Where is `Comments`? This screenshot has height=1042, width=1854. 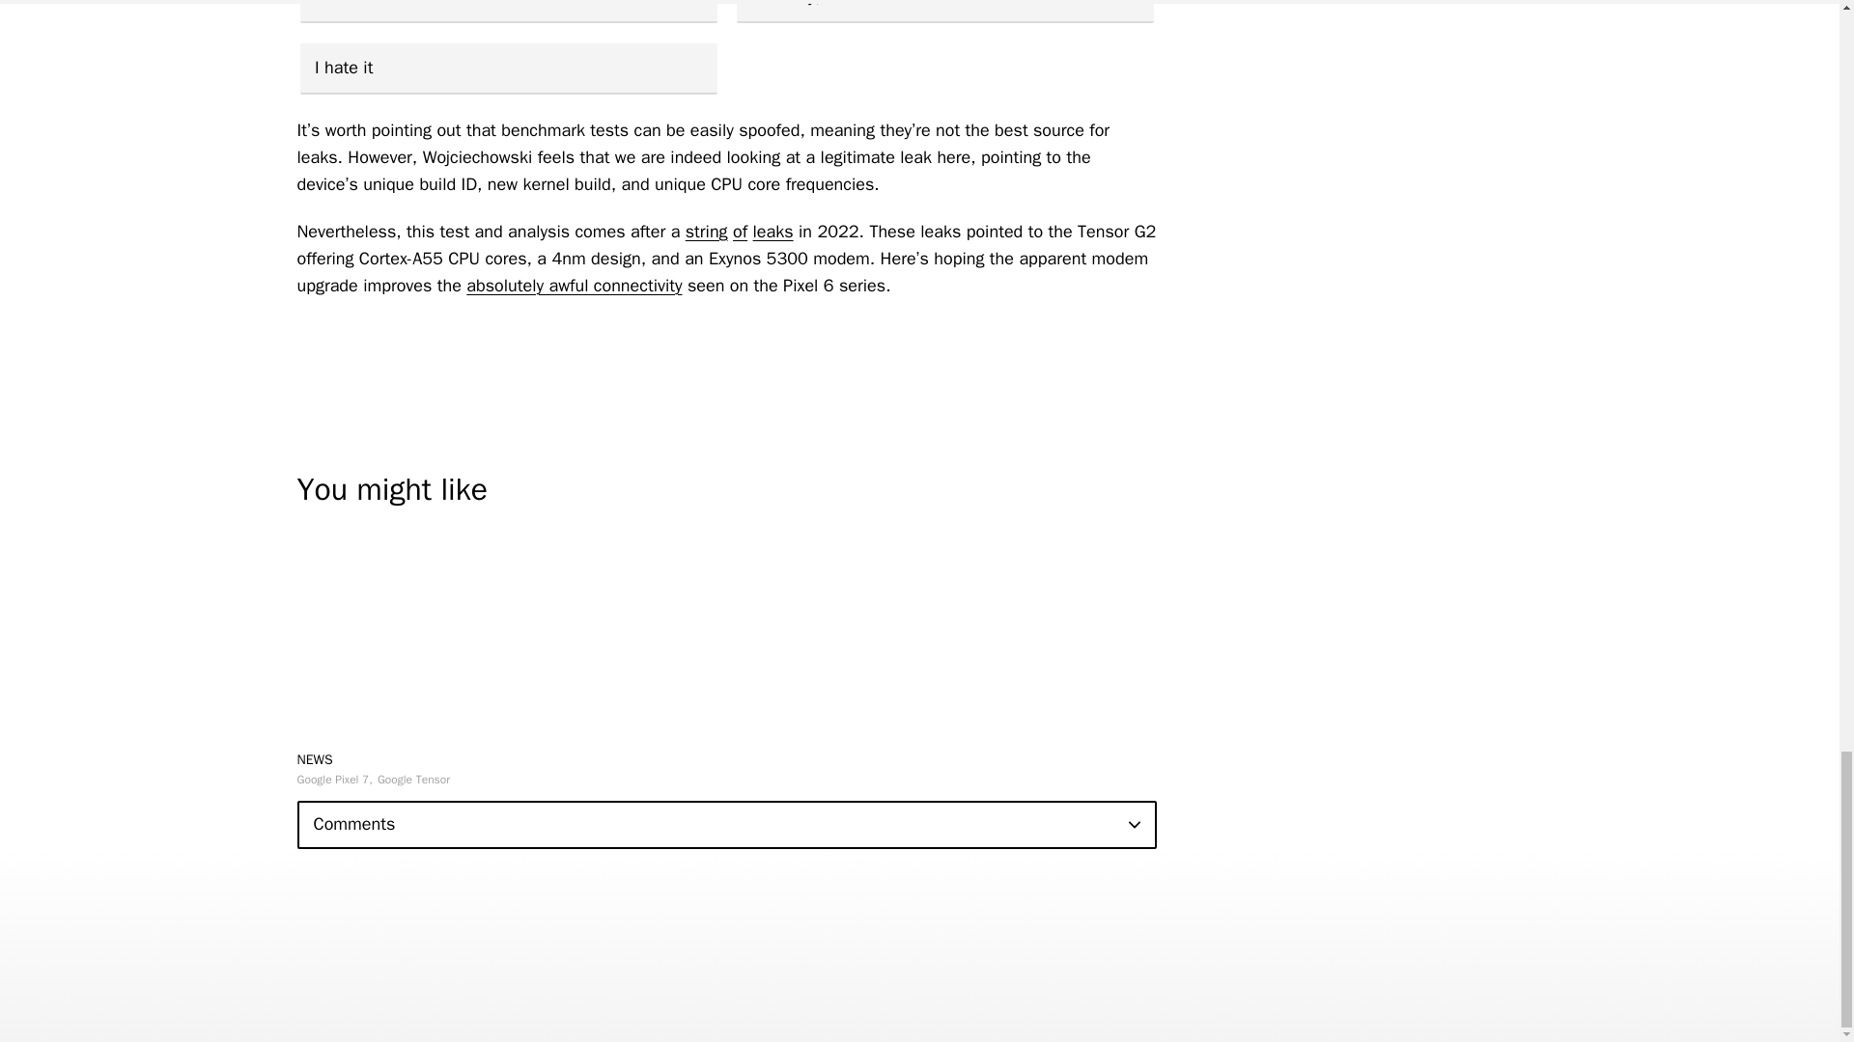 Comments is located at coordinates (726, 825).